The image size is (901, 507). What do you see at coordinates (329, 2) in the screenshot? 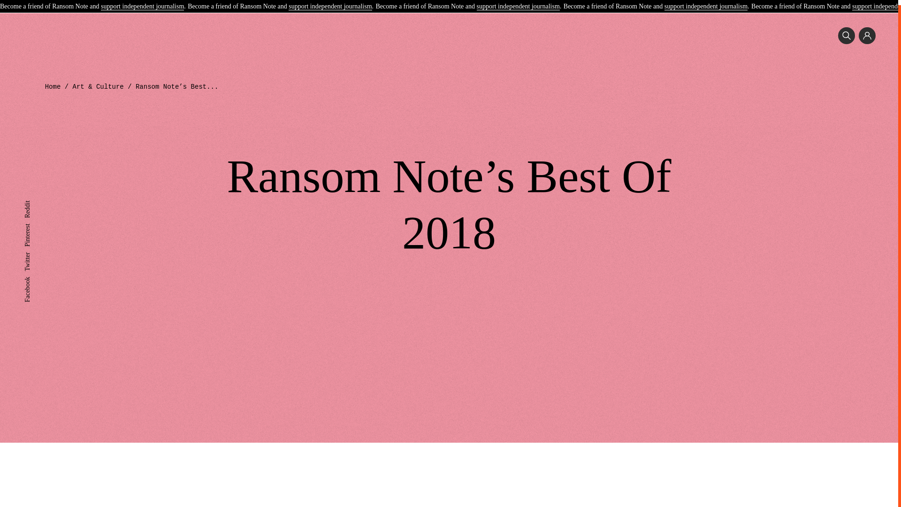
I see `support independent journalism` at bounding box center [329, 2].